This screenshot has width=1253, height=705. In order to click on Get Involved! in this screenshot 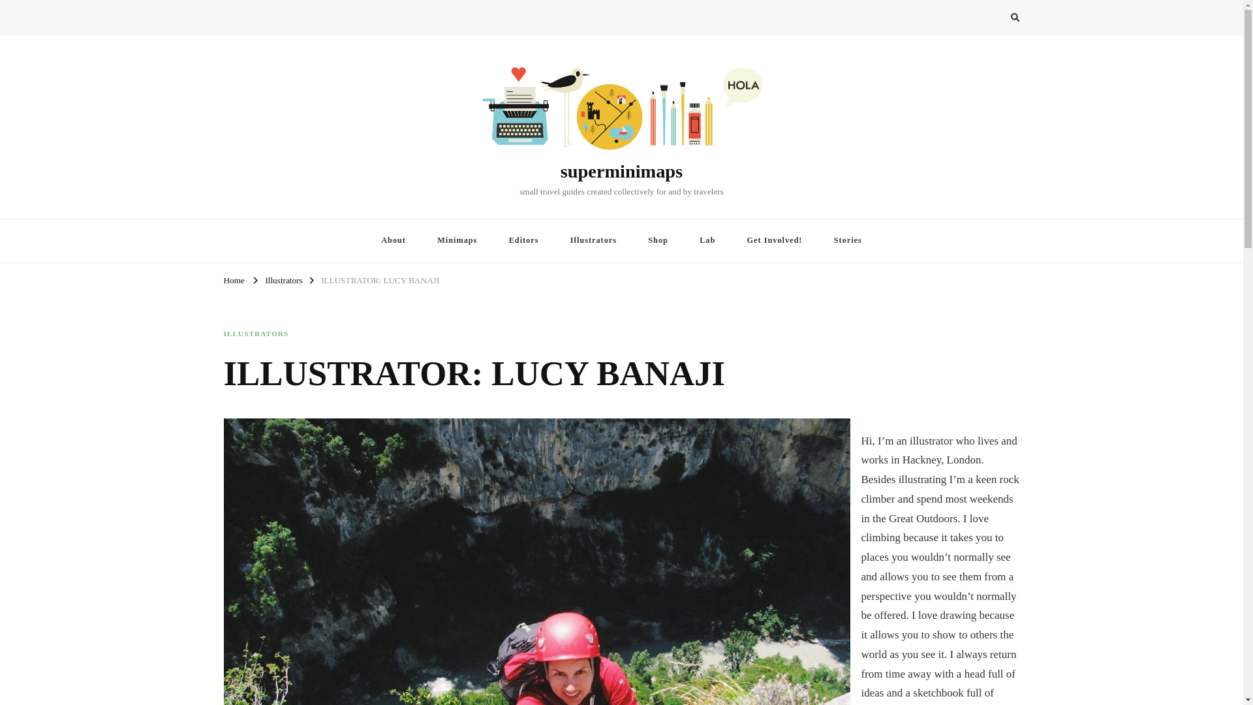, I will do `click(775, 240)`.